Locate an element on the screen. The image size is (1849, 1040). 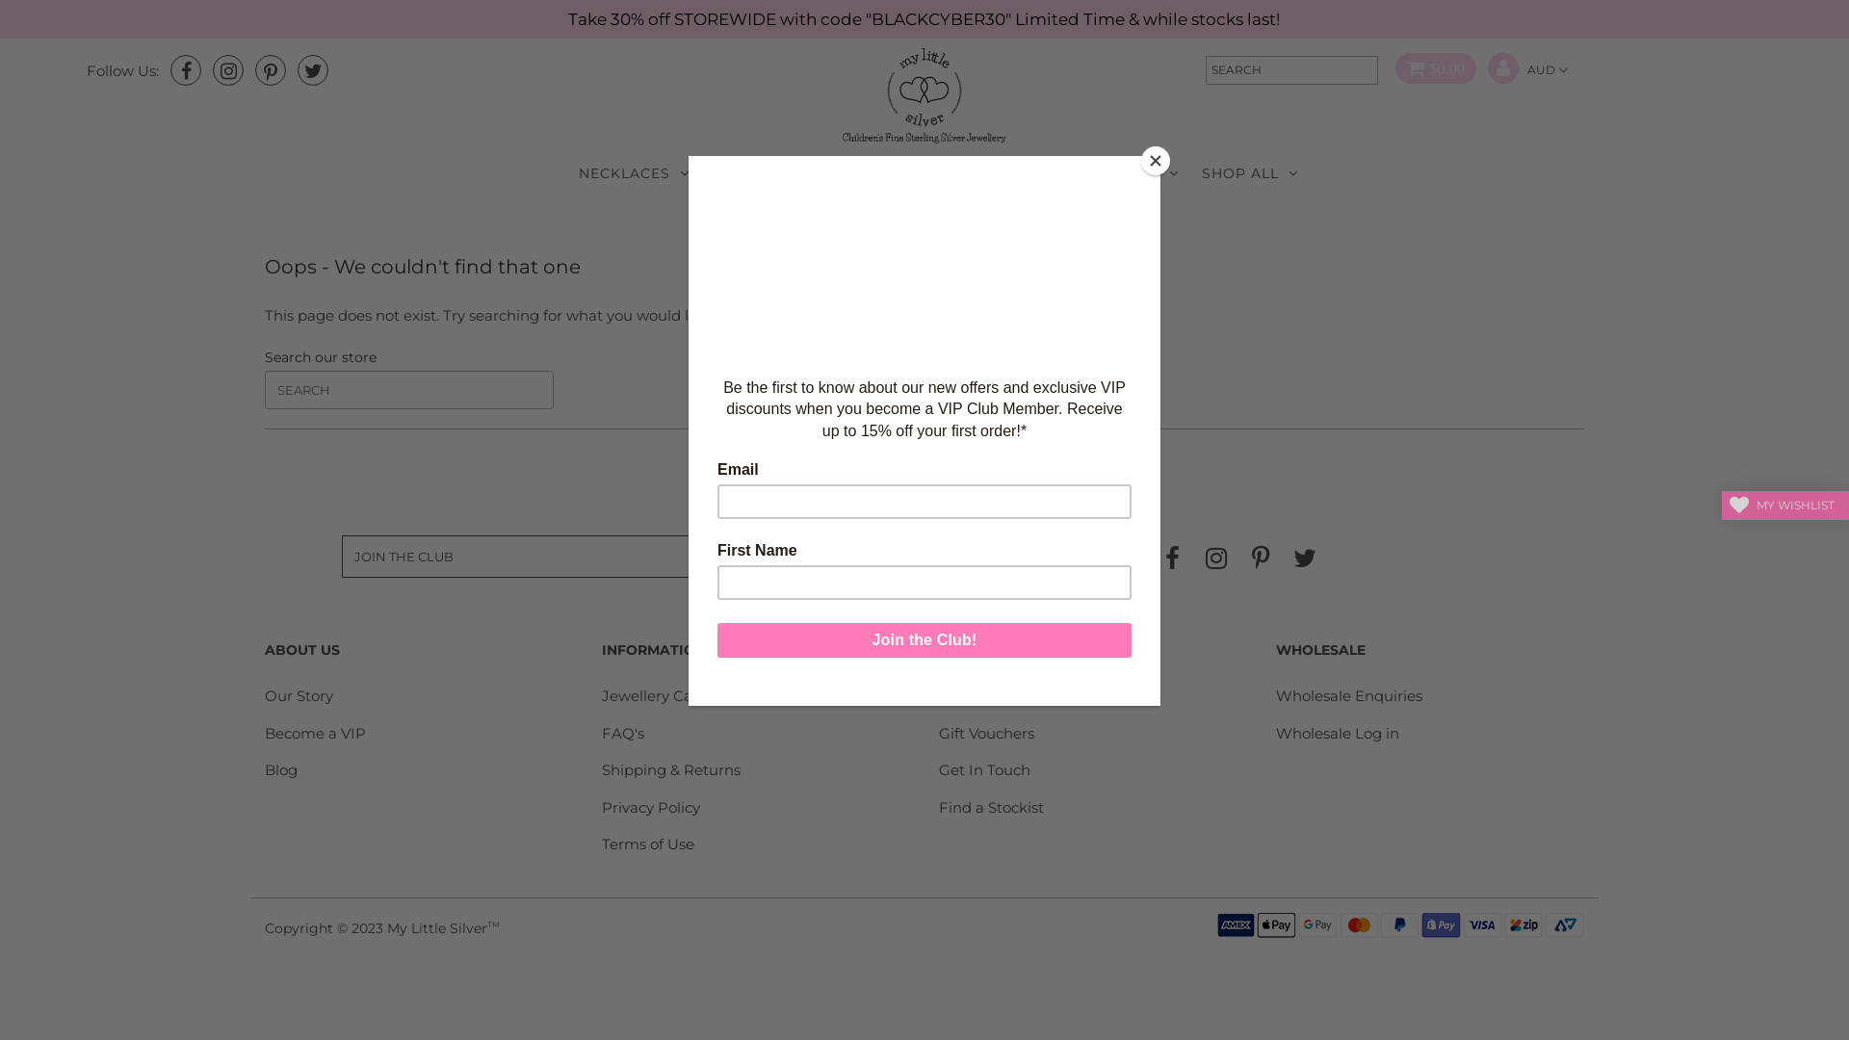
PENDANTS is located at coordinates (1127, 173).